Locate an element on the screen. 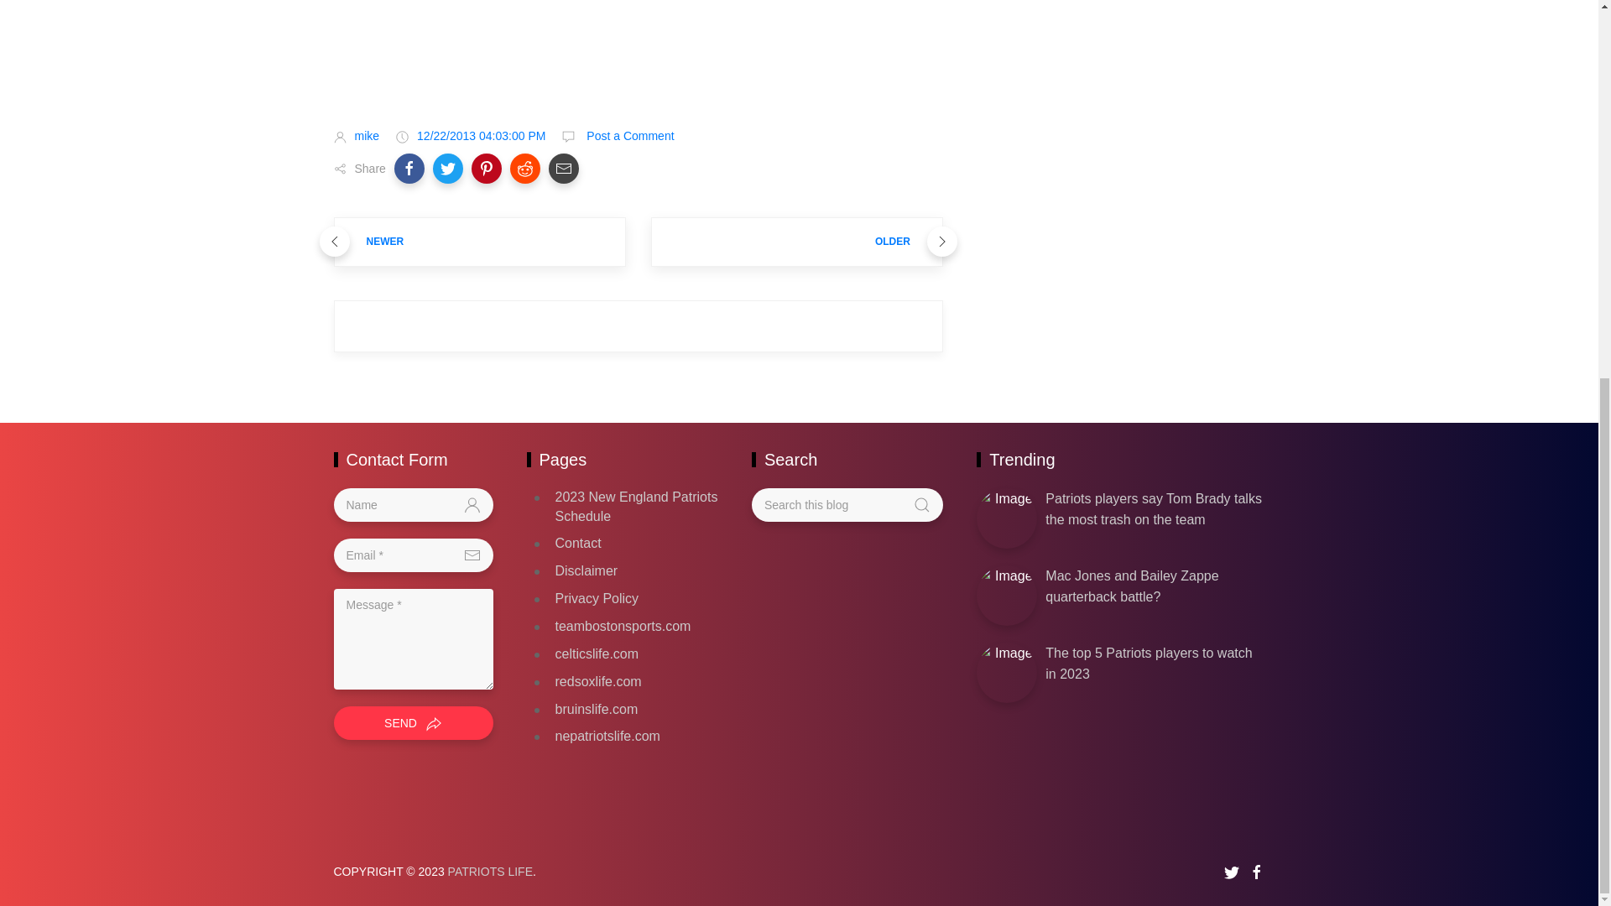  permanent link is located at coordinates (482, 136).